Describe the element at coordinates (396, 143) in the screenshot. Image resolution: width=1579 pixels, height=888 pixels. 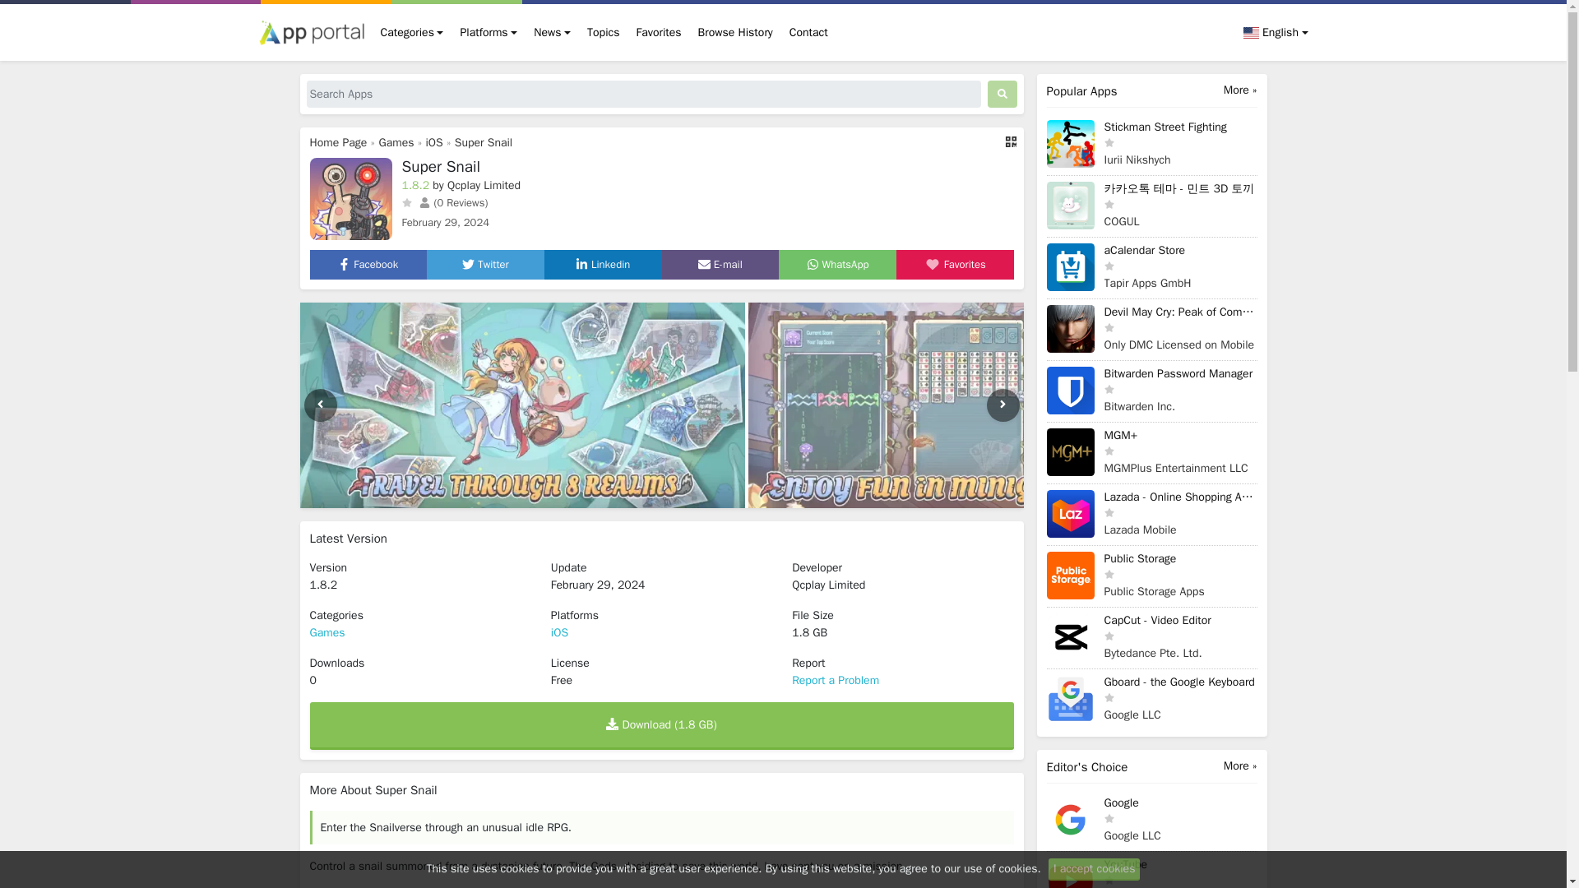
I see `Games` at that location.